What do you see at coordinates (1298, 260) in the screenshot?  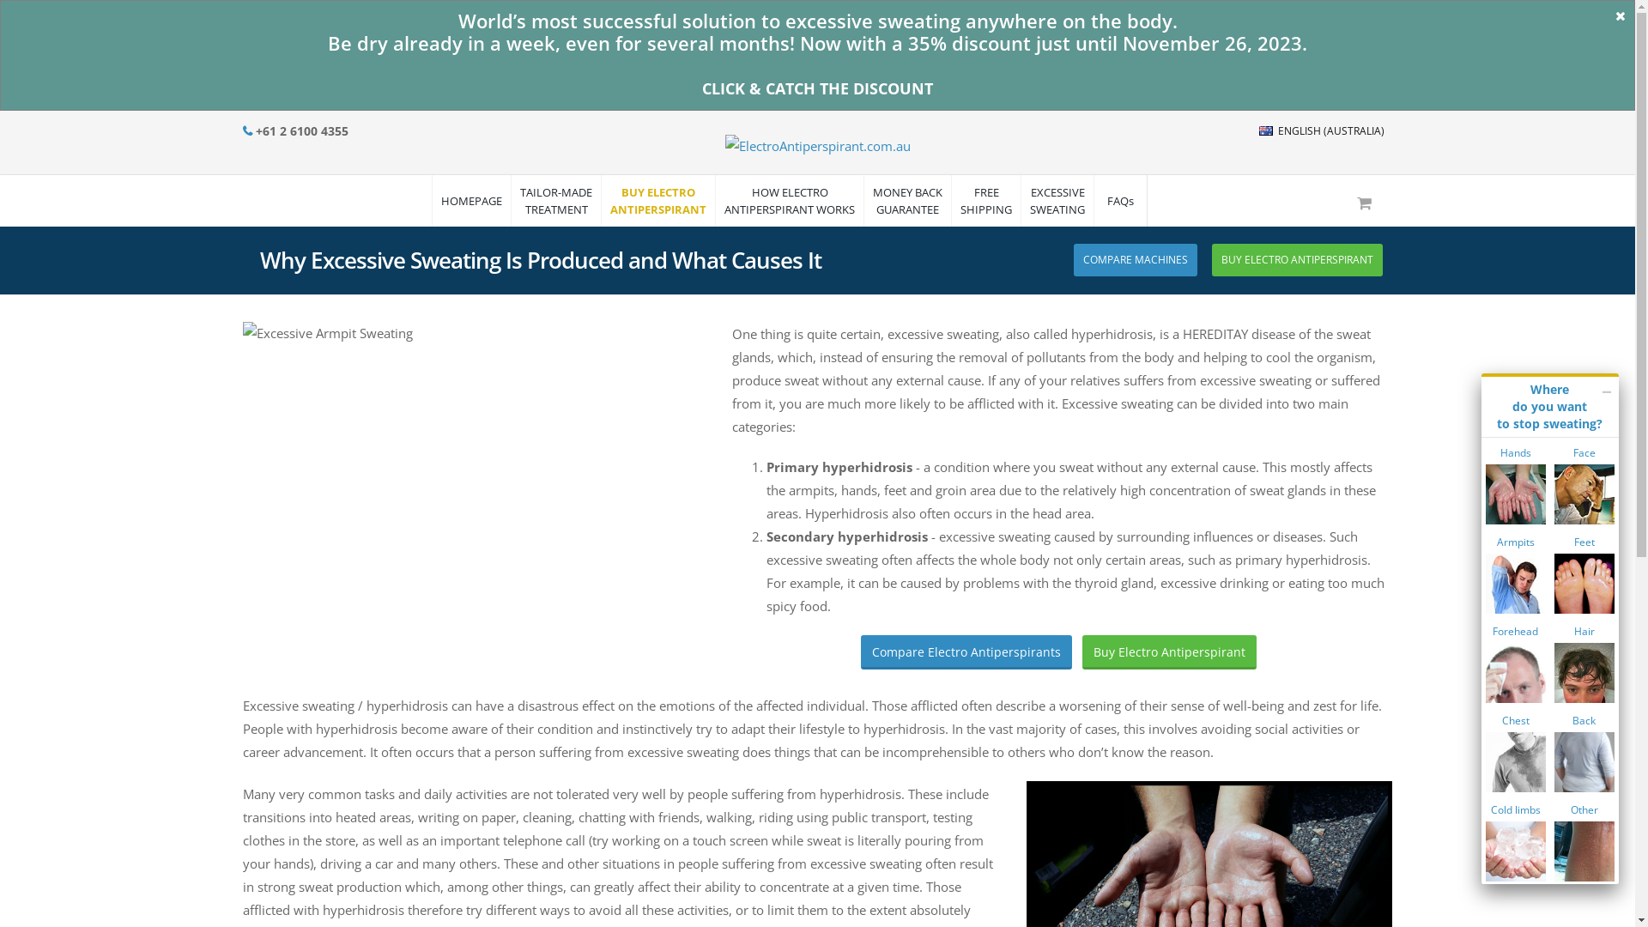 I see `BUY ELECTRO
ANTIPERSPIRANT` at bounding box center [1298, 260].